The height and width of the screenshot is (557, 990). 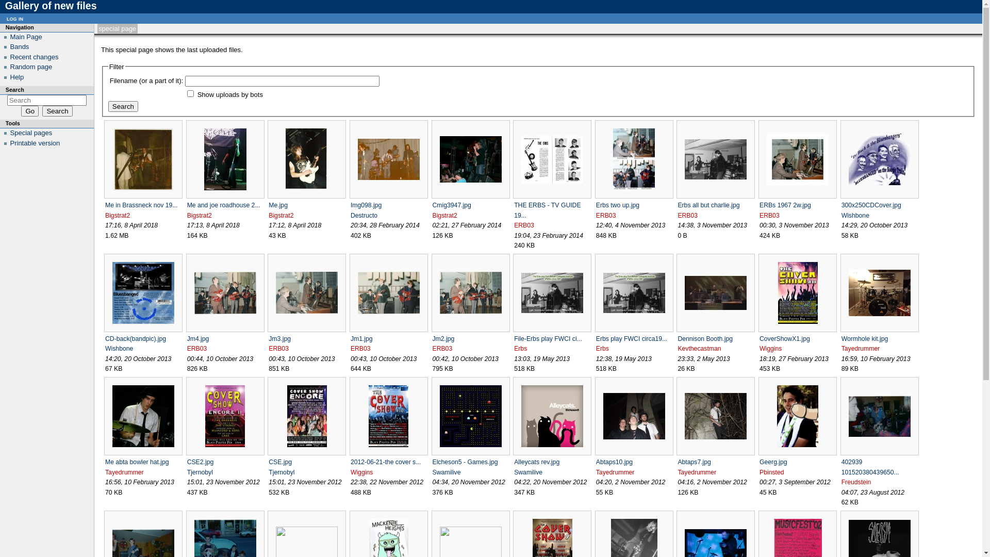 I want to click on Wiggins, so click(x=770, y=349).